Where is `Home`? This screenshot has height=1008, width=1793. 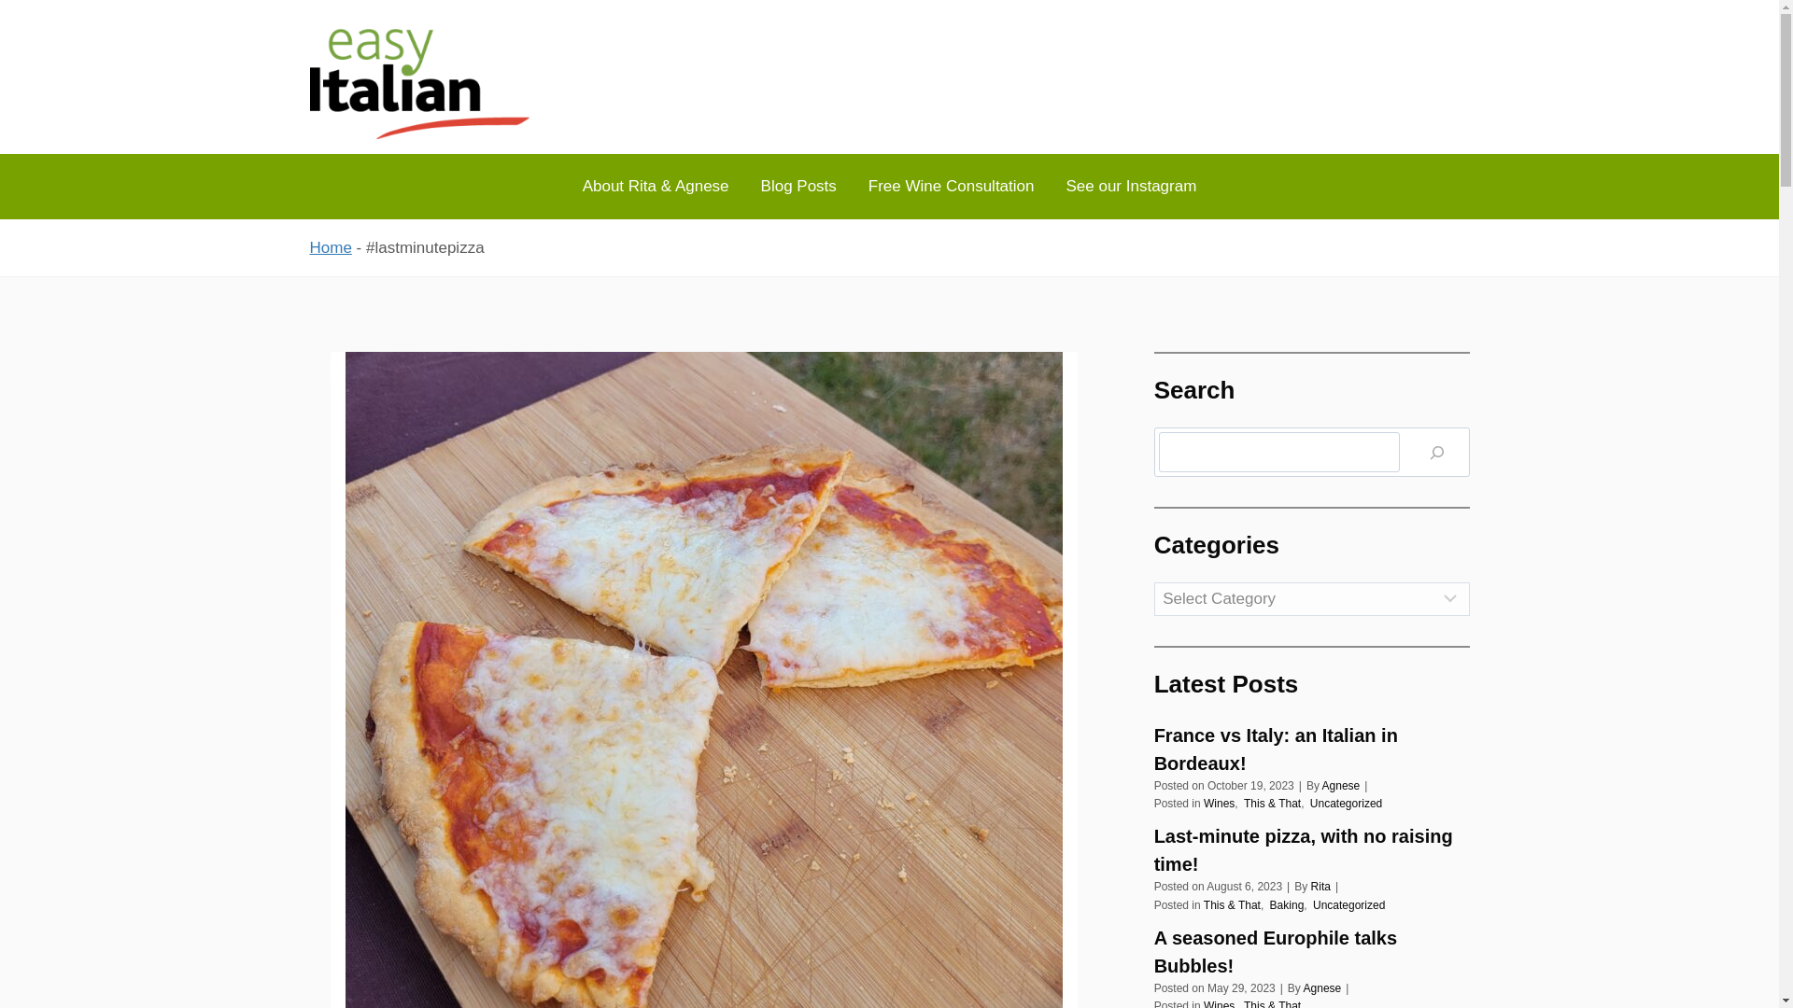 Home is located at coordinates (331, 247).